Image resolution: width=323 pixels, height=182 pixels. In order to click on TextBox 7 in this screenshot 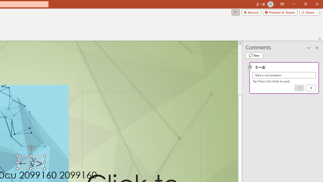, I will do `click(31, 163)`.